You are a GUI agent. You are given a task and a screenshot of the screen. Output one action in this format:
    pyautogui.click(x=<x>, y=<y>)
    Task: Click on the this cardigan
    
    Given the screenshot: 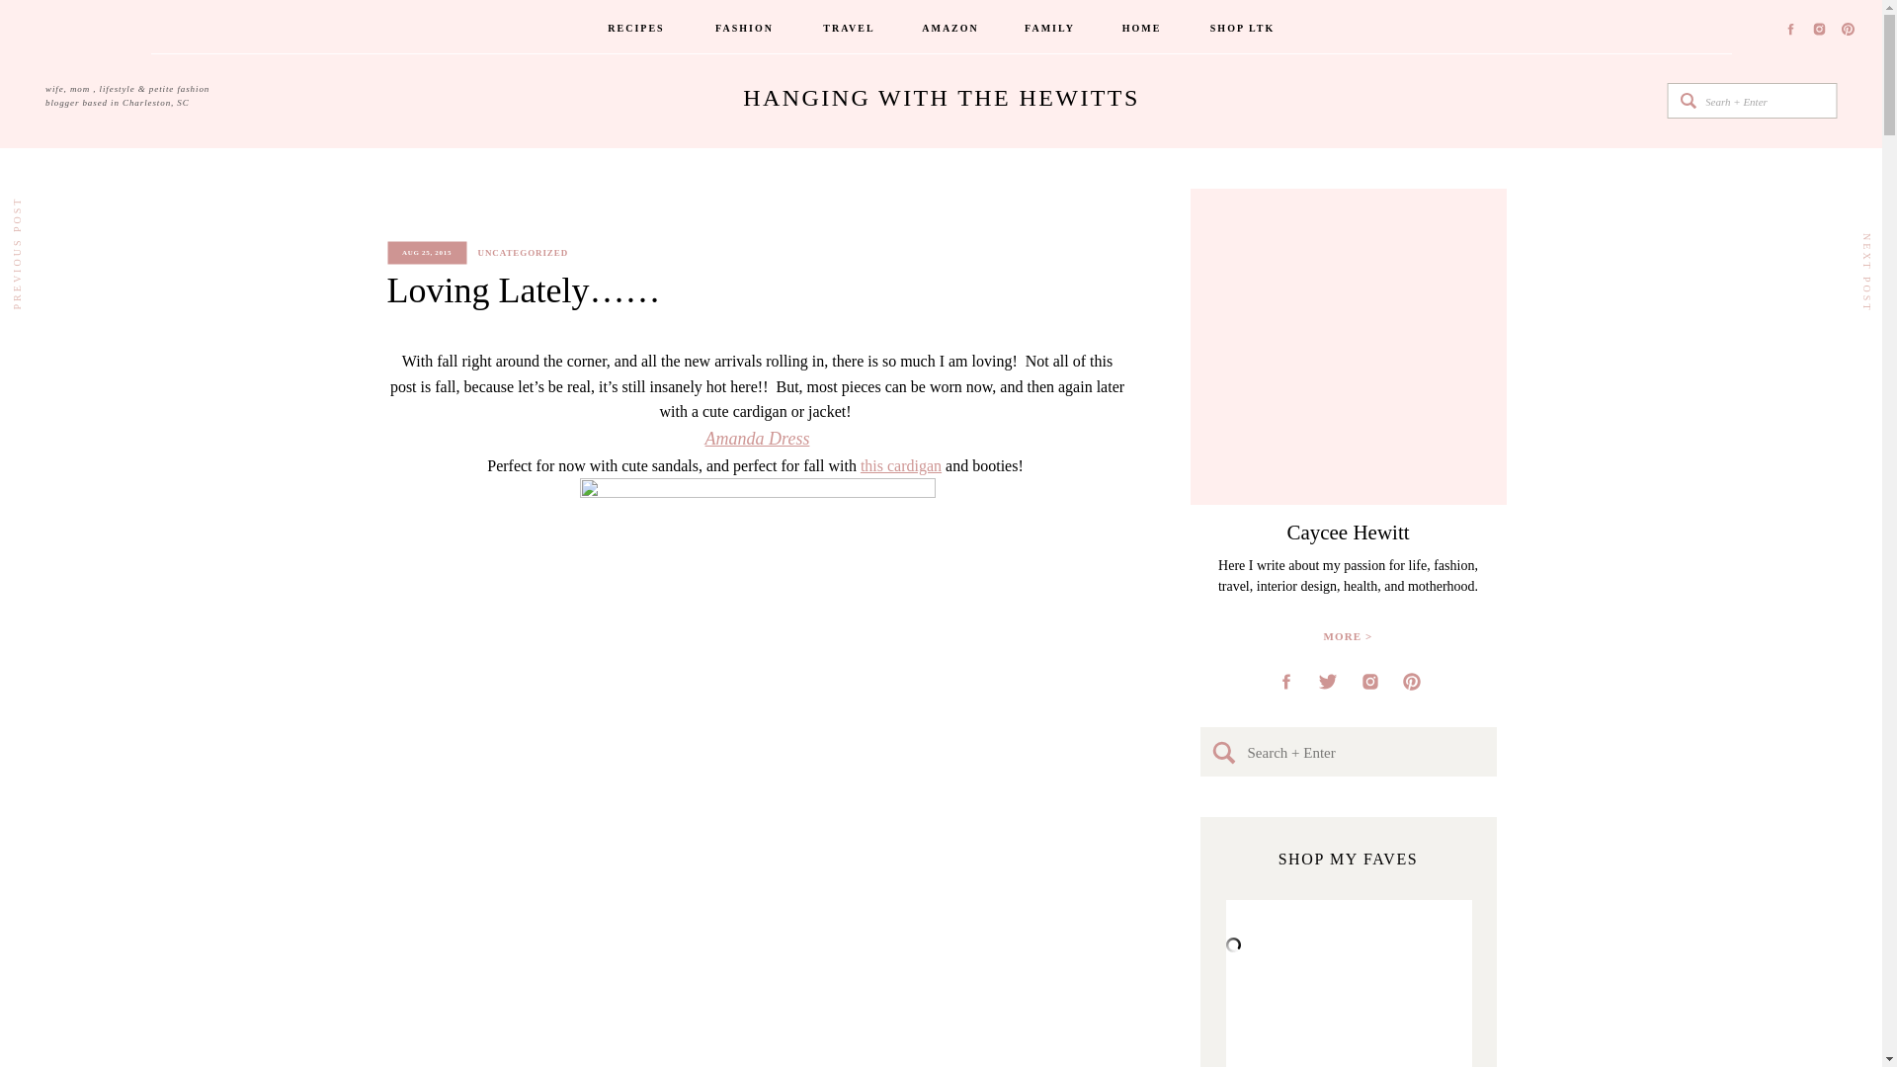 What is the action you would take?
    pyautogui.click(x=901, y=465)
    